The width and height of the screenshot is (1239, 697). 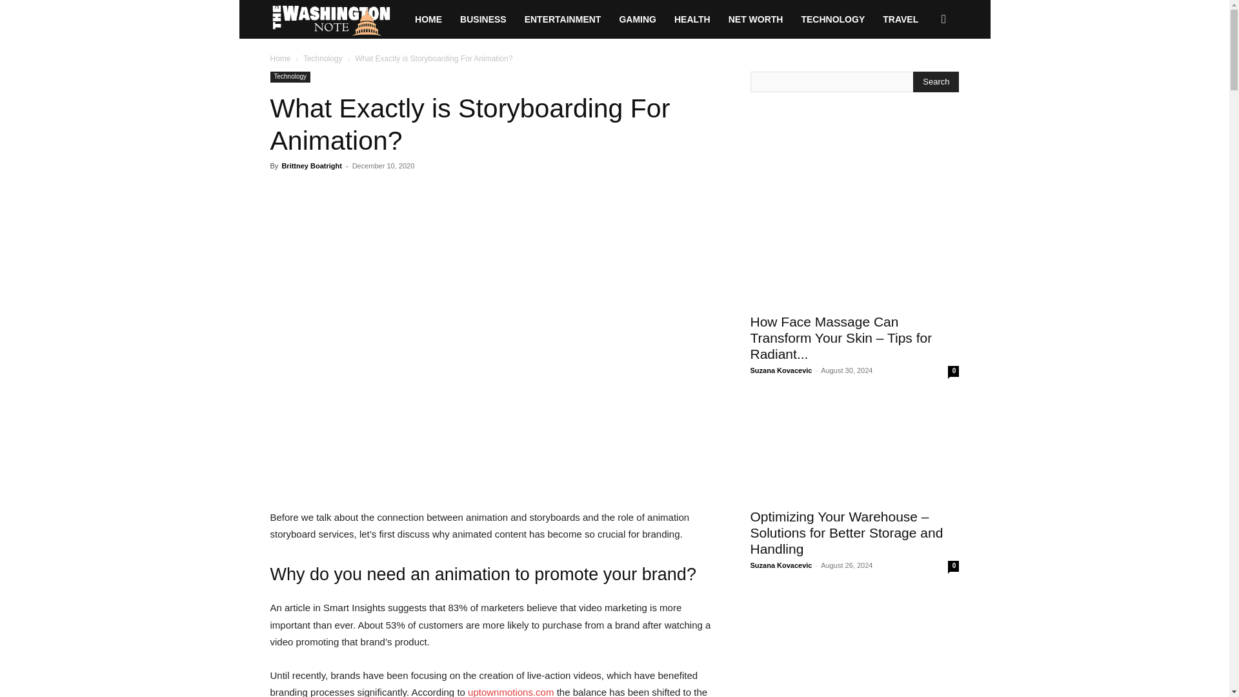 What do you see at coordinates (756, 19) in the screenshot?
I see `NET WORTH` at bounding box center [756, 19].